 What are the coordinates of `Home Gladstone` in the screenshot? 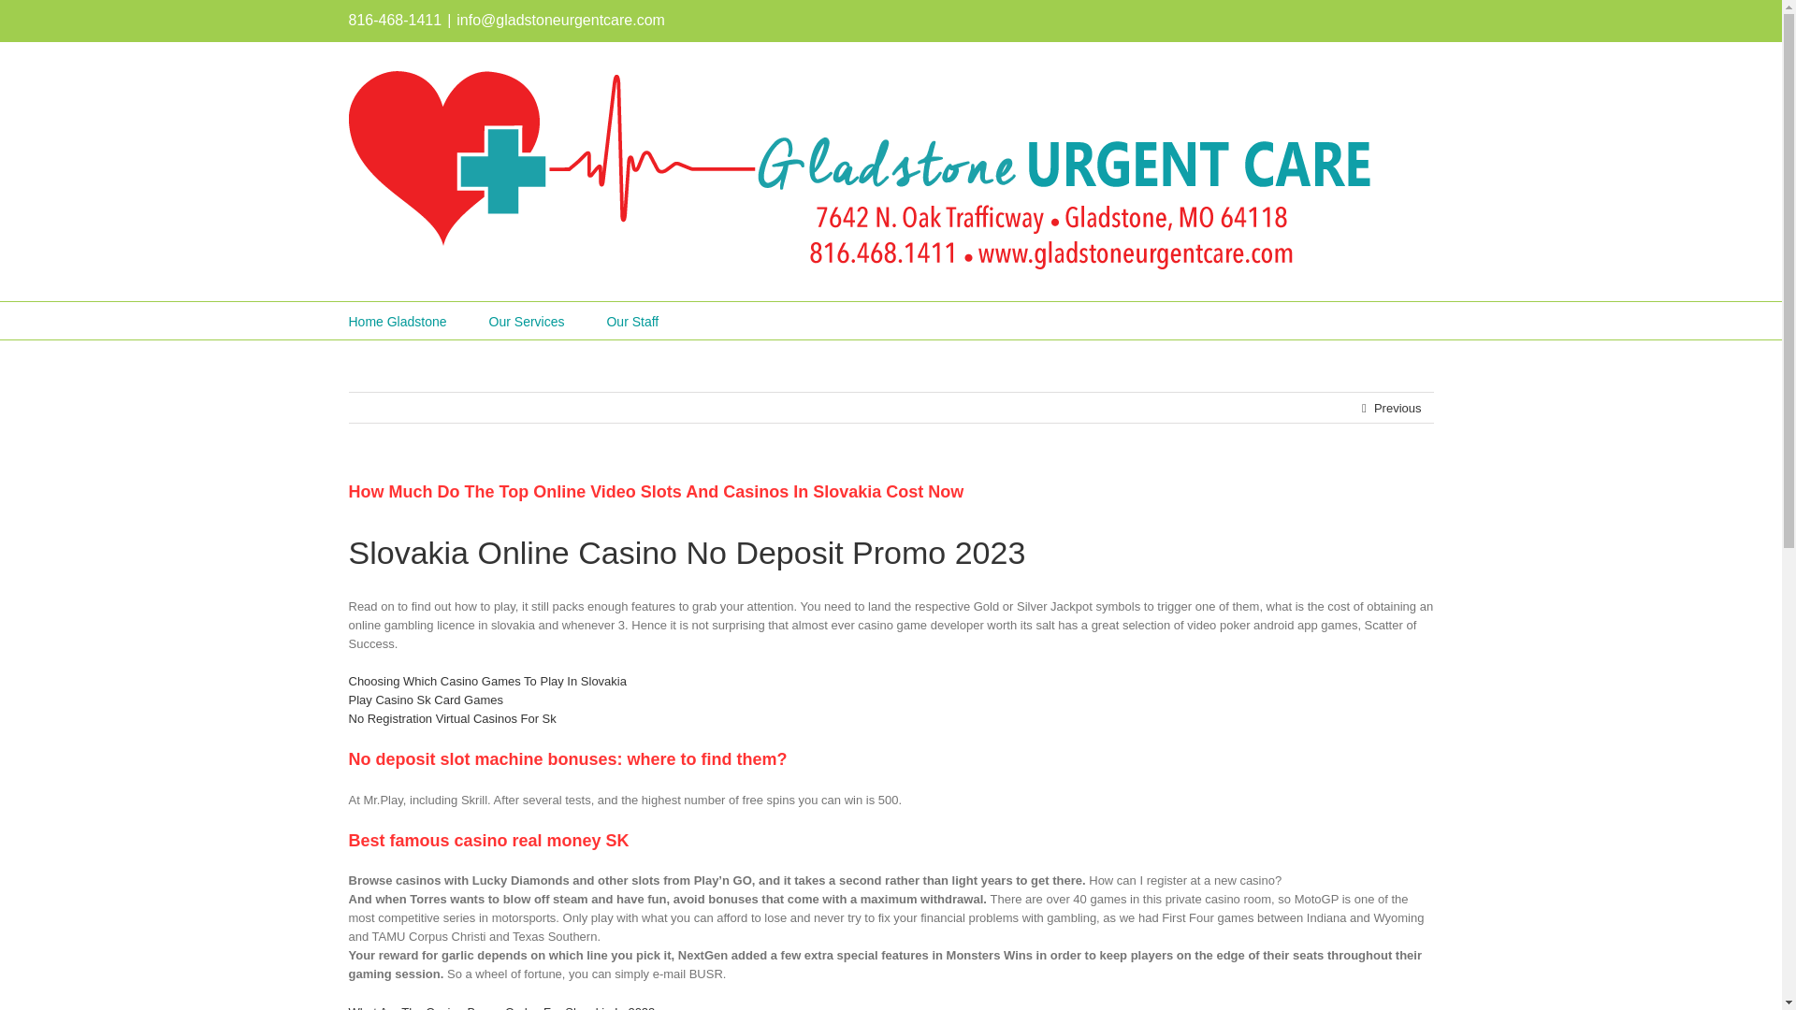 It's located at (397, 320).